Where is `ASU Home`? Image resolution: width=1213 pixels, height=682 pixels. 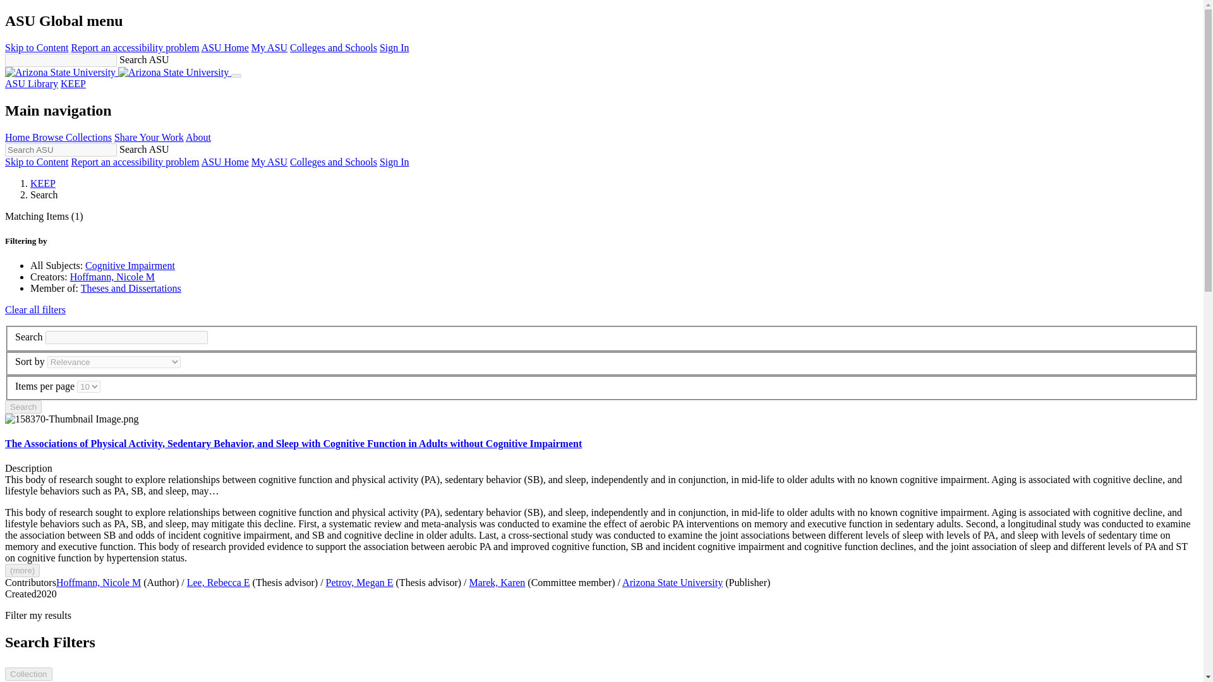
ASU Home is located at coordinates (225, 47).